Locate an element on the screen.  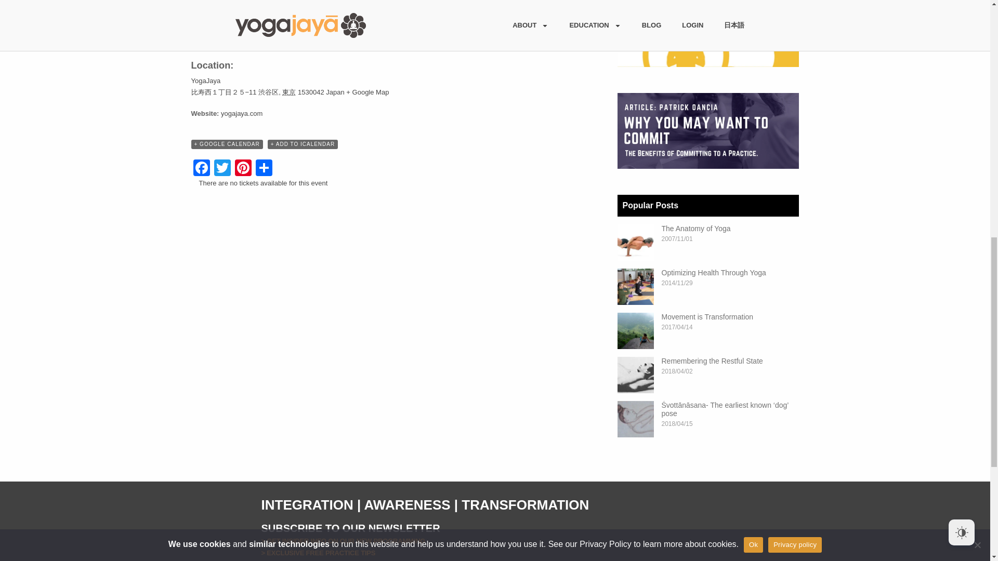
Click to view a Google Map is located at coordinates (367, 91).